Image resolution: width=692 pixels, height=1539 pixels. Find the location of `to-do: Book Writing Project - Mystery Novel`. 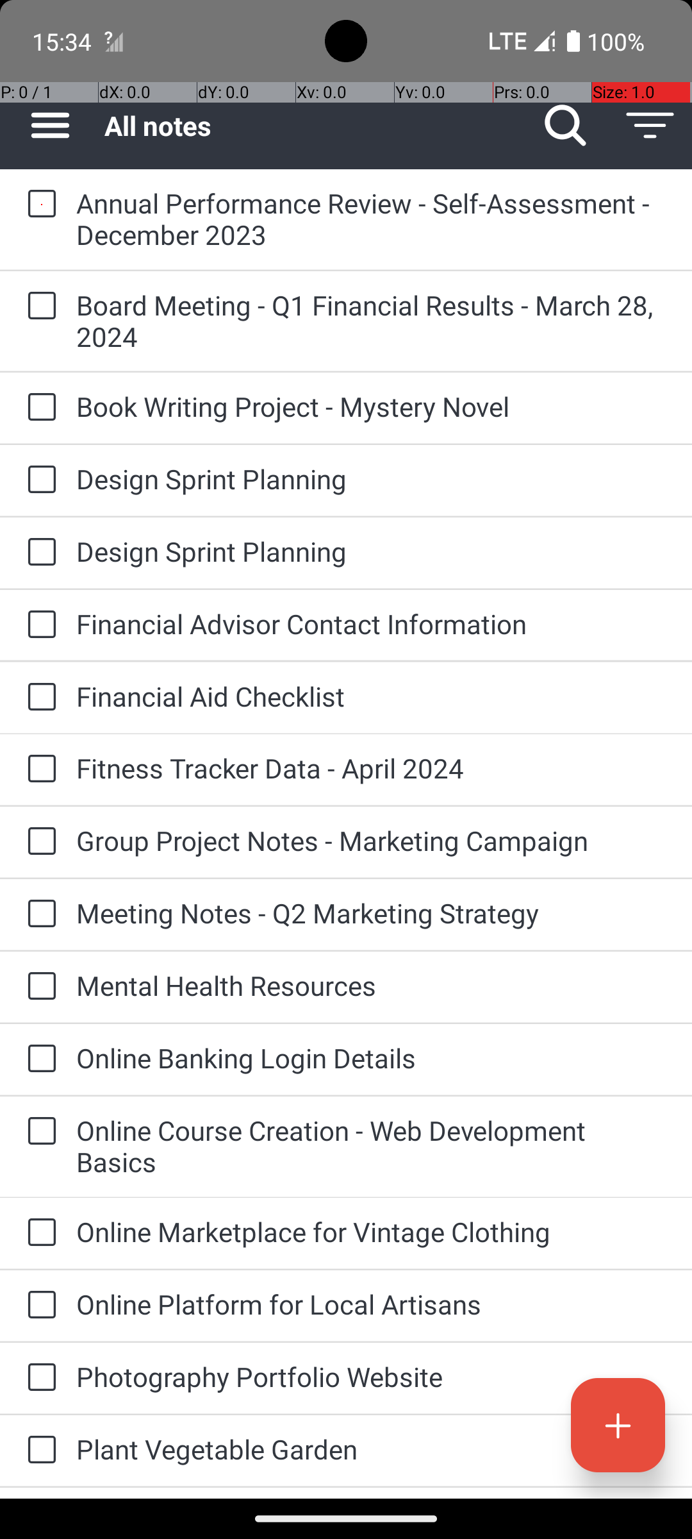

to-do: Book Writing Project - Mystery Novel is located at coordinates (38, 408).